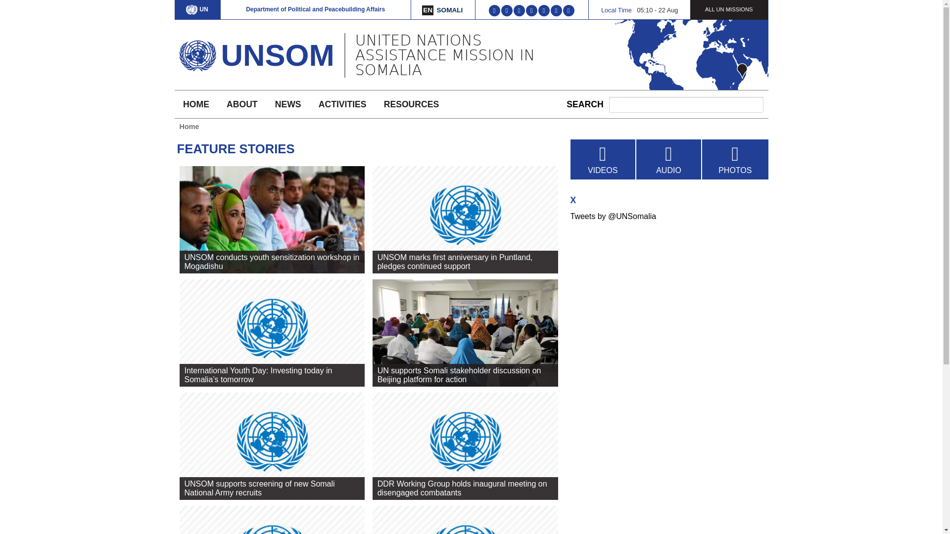  What do you see at coordinates (427, 10) in the screenshot?
I see `Feature Stories` at bounding box center [427, 10].